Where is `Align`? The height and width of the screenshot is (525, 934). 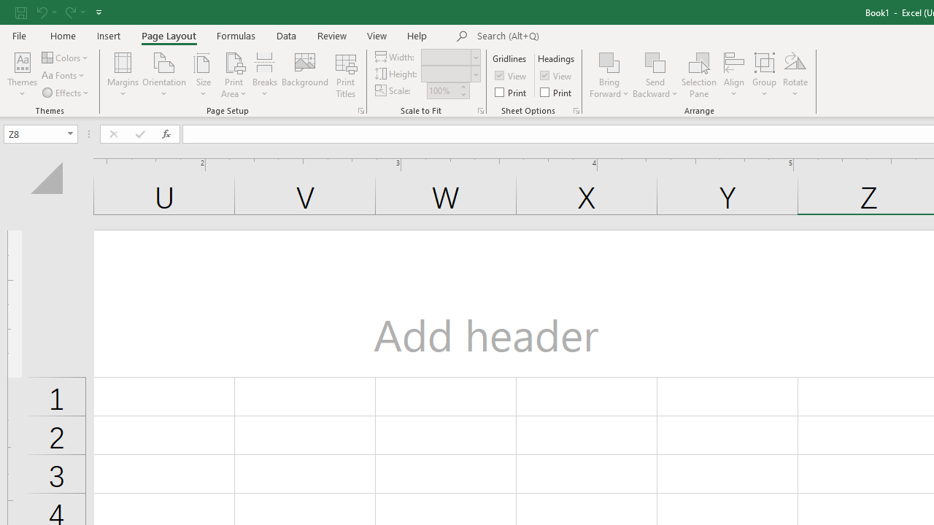
Align is located at coordinates (734, 74).